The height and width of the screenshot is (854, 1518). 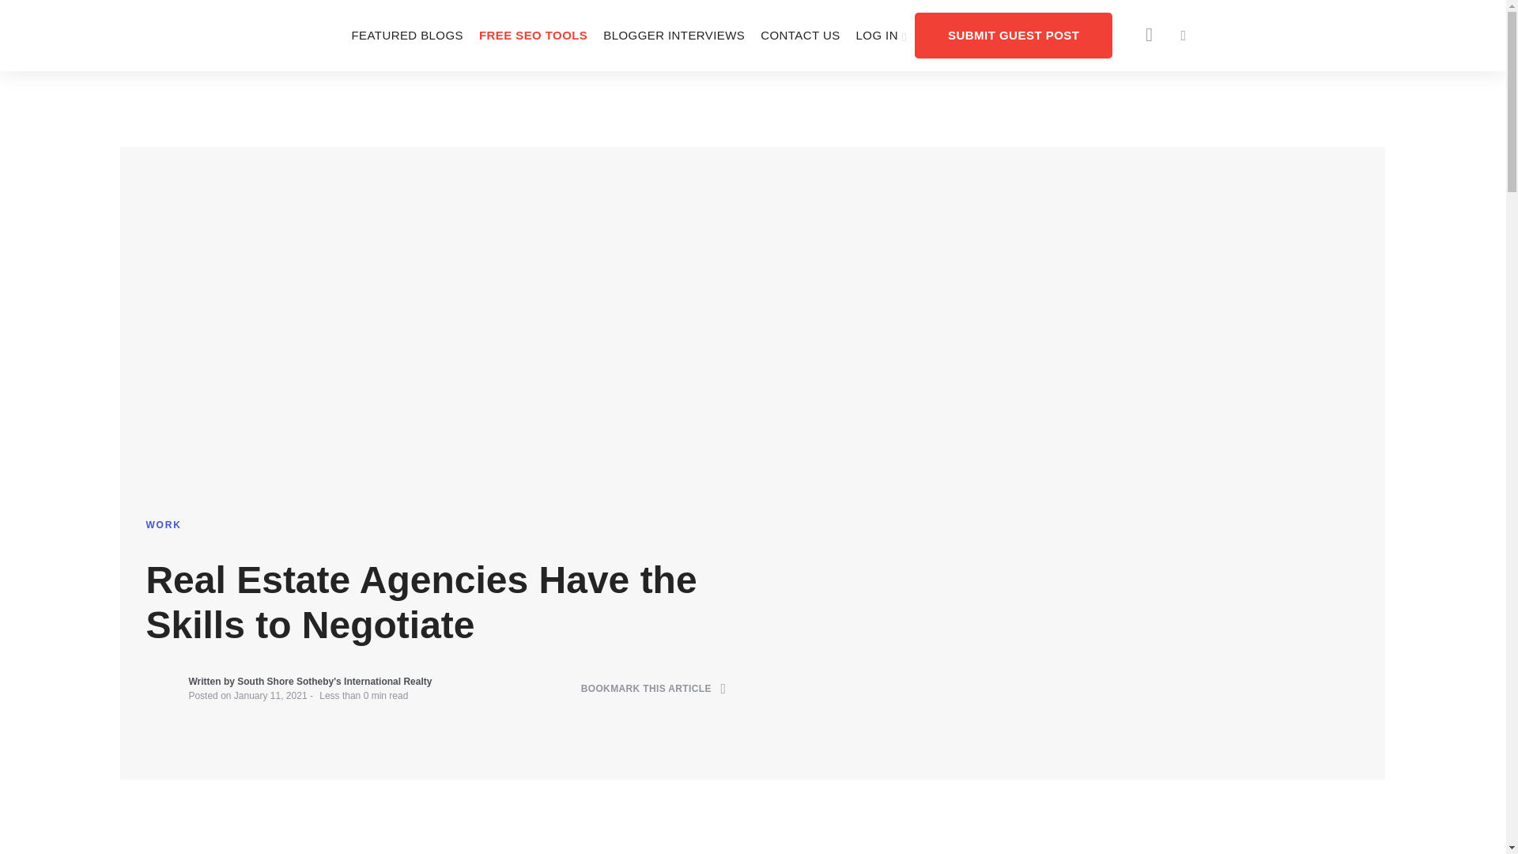 I want to click on FREE SEO TOOLS, so click(x=533, y=35).